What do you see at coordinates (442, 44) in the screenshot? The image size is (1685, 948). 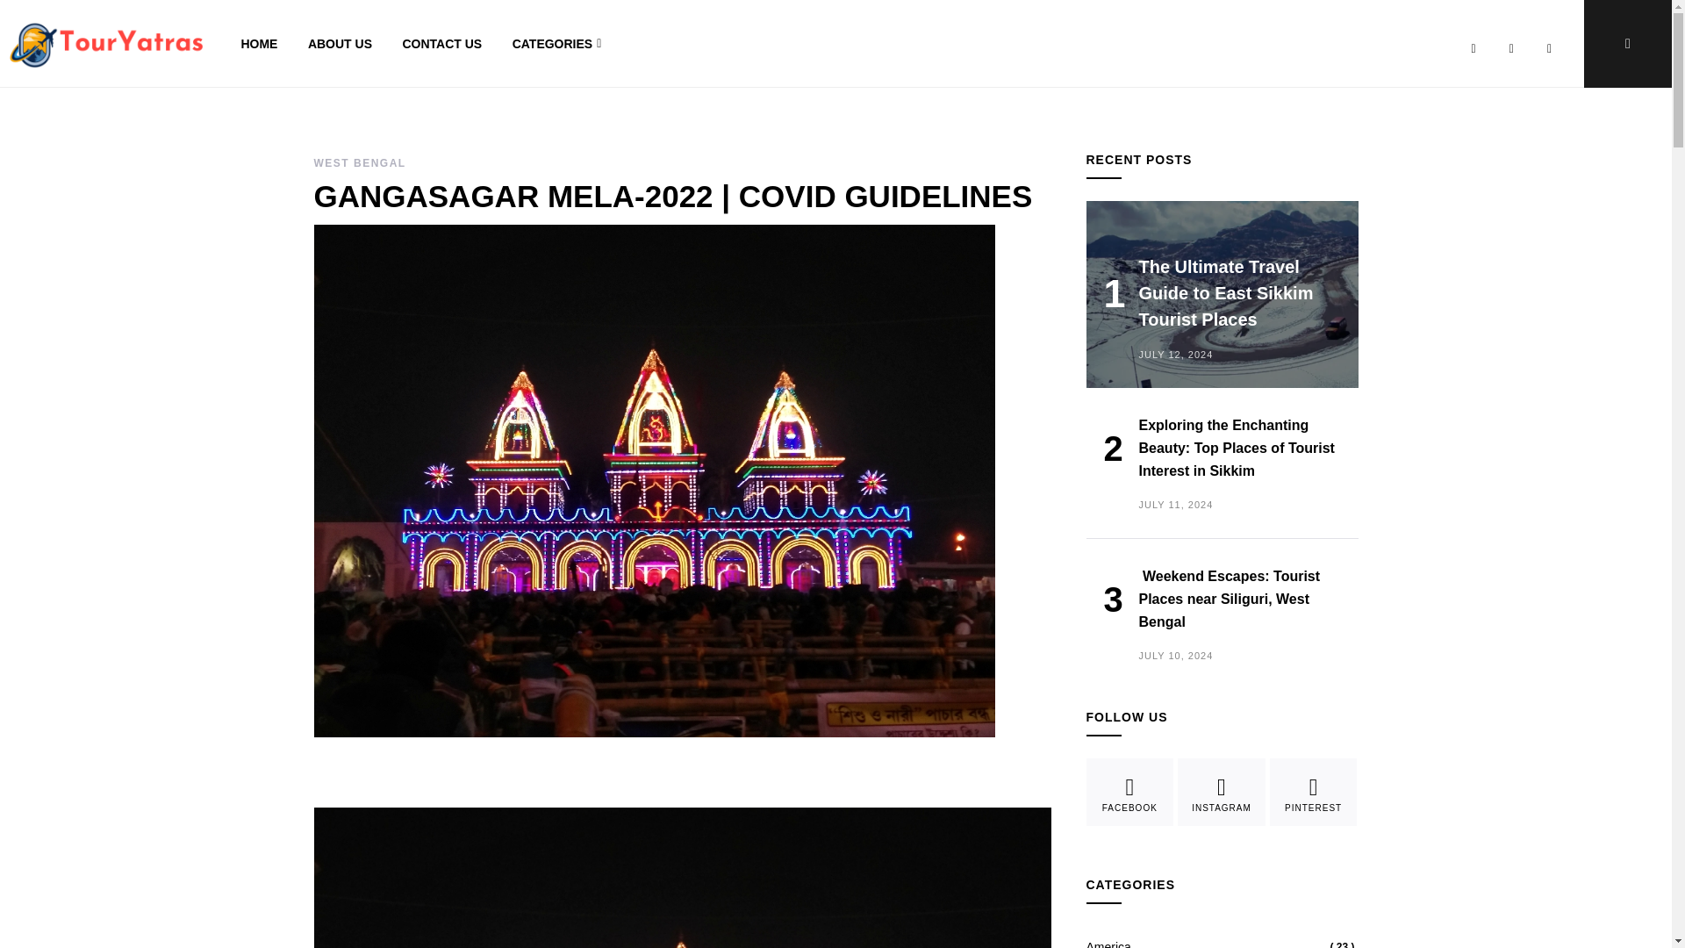 I see `CONTACT US` at bounding box center [442, 44].